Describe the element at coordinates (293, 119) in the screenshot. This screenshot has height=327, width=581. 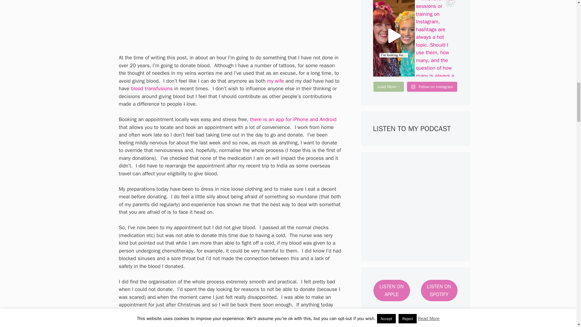
I see `there is an app for iPhone and Android` at that location.